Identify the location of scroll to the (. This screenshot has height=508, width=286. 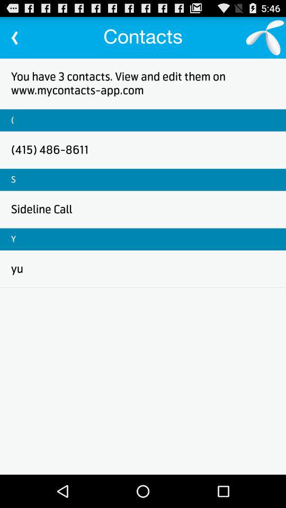
(13, 120).